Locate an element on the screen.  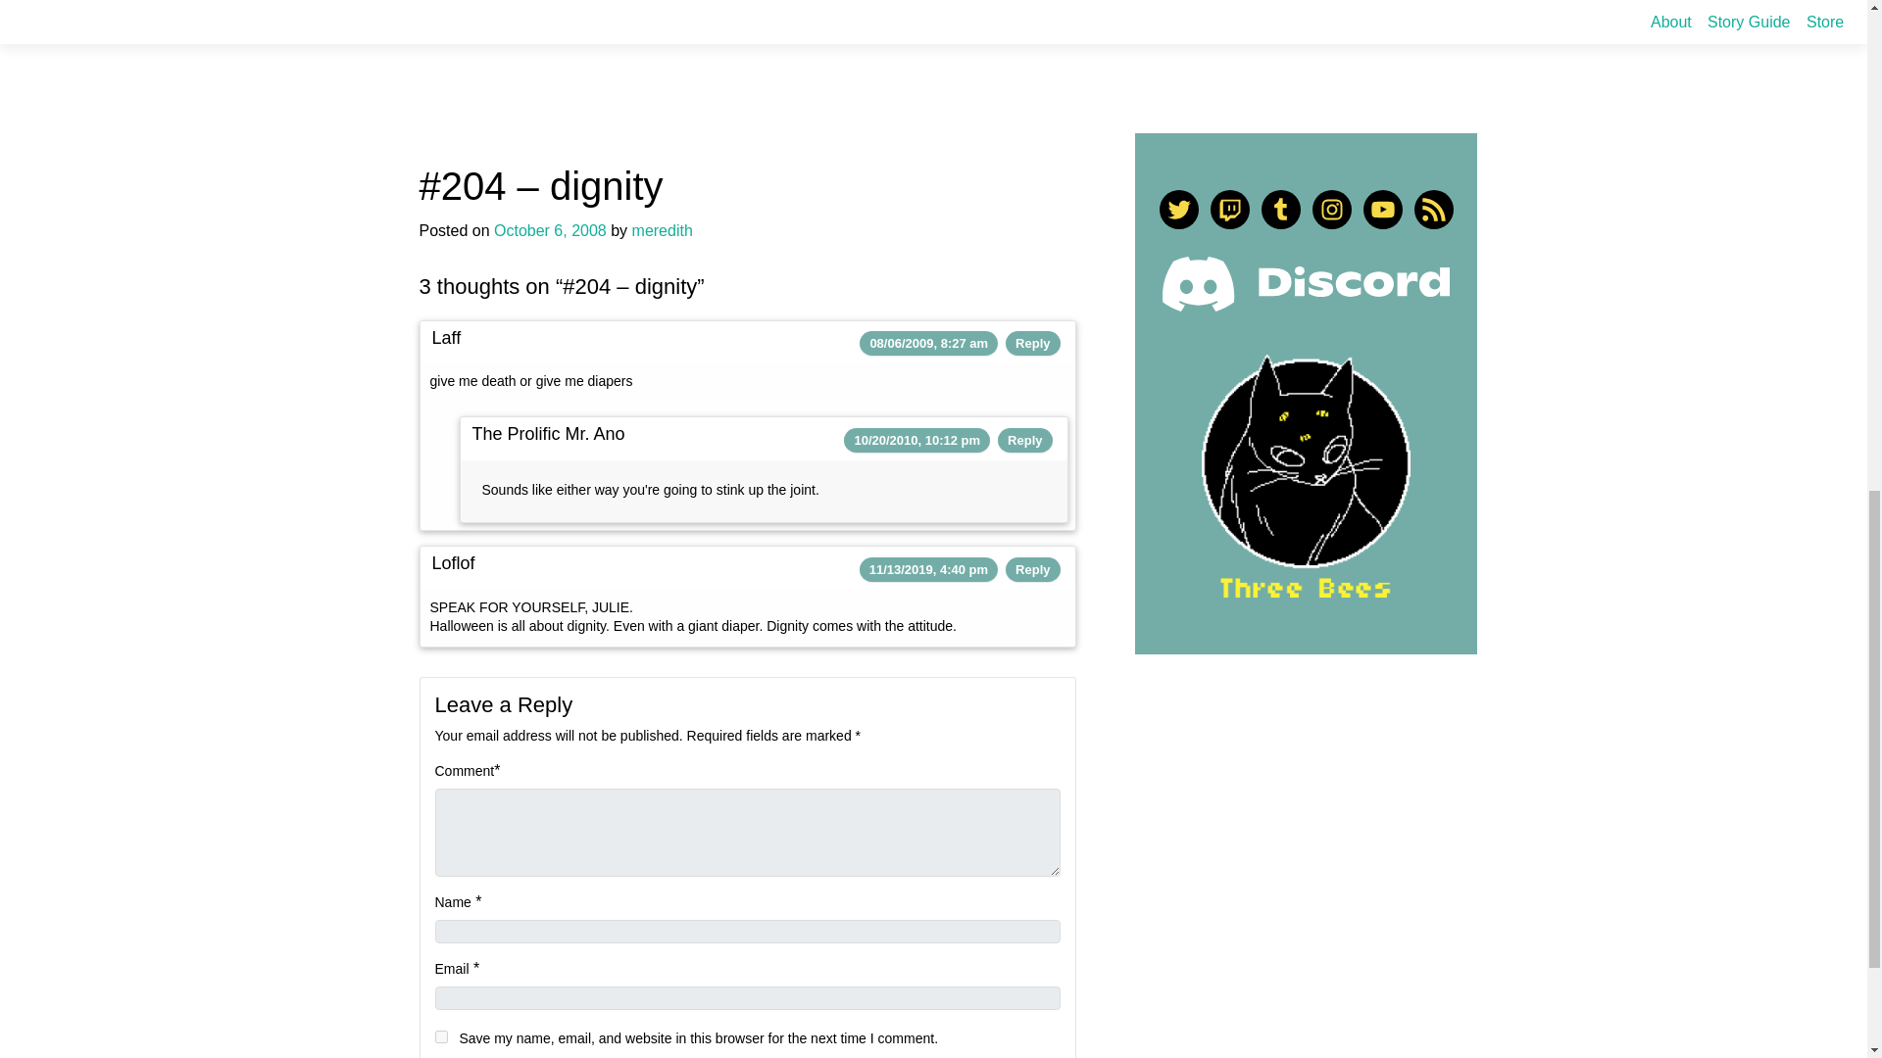
Instagram is located at coordinates (1331, 210).